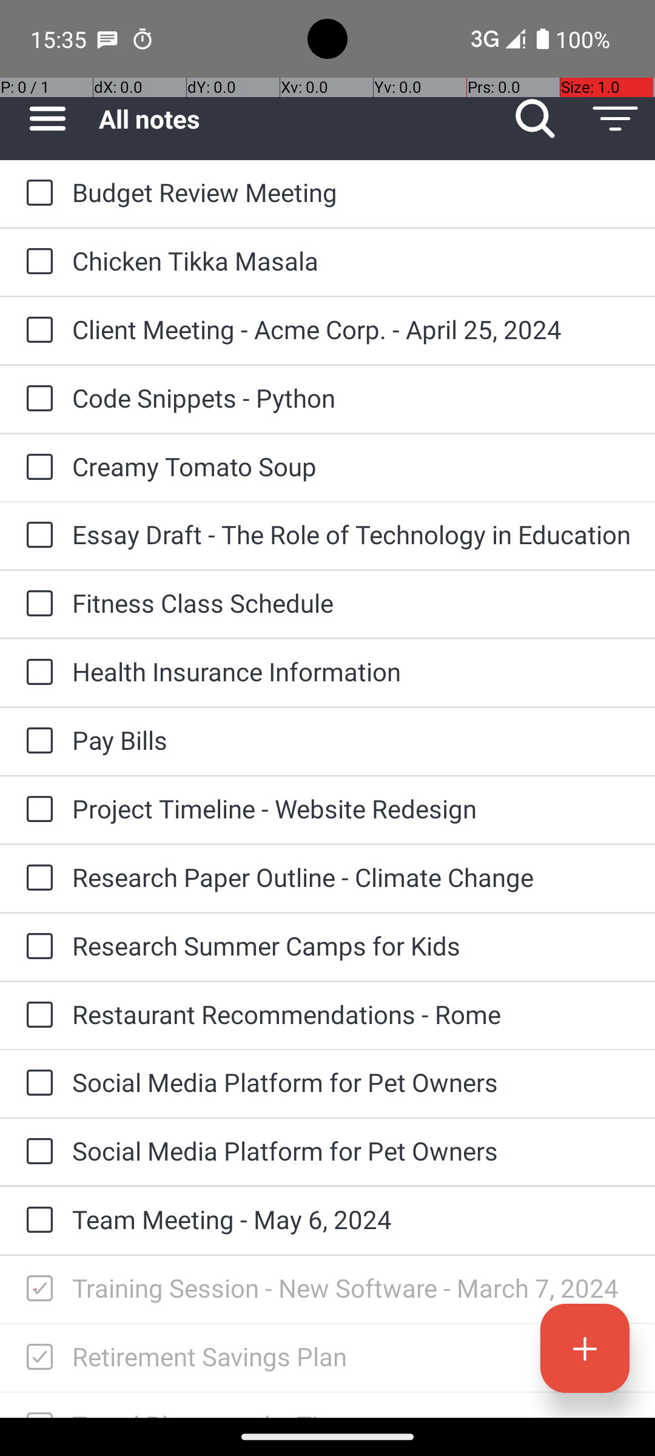 Image resolution: width=655 pixels, height=1456 pixels. Describe the element at coordinates (36, 1405) in the screenshot. I see `to-do: Travel Photography Tips` at that location.